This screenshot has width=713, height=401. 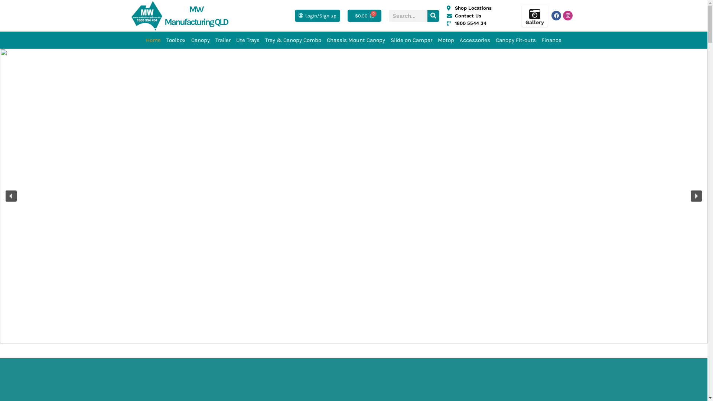 What do you see at coordinates (516, 40) in the screenshot?
I see `Canopy Fit-outs` at bounding box center [516, 40].